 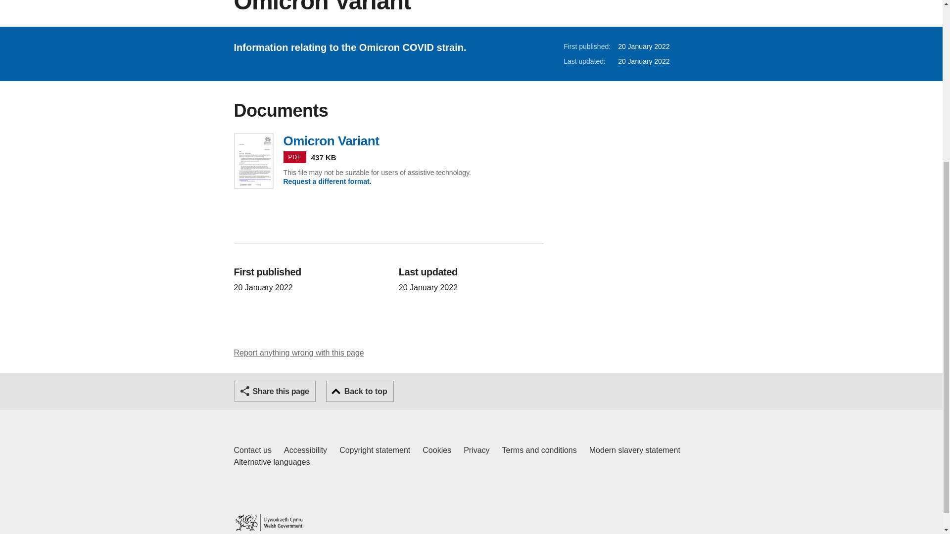 I want to click on Modern slavery statement, so click(x=634, y=450).